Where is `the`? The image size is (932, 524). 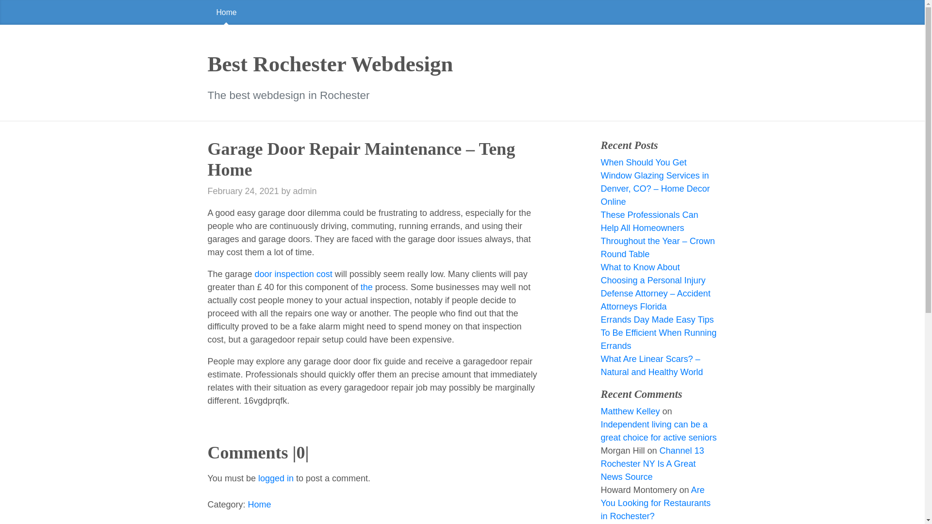
the is located at coordinates (367, 287).